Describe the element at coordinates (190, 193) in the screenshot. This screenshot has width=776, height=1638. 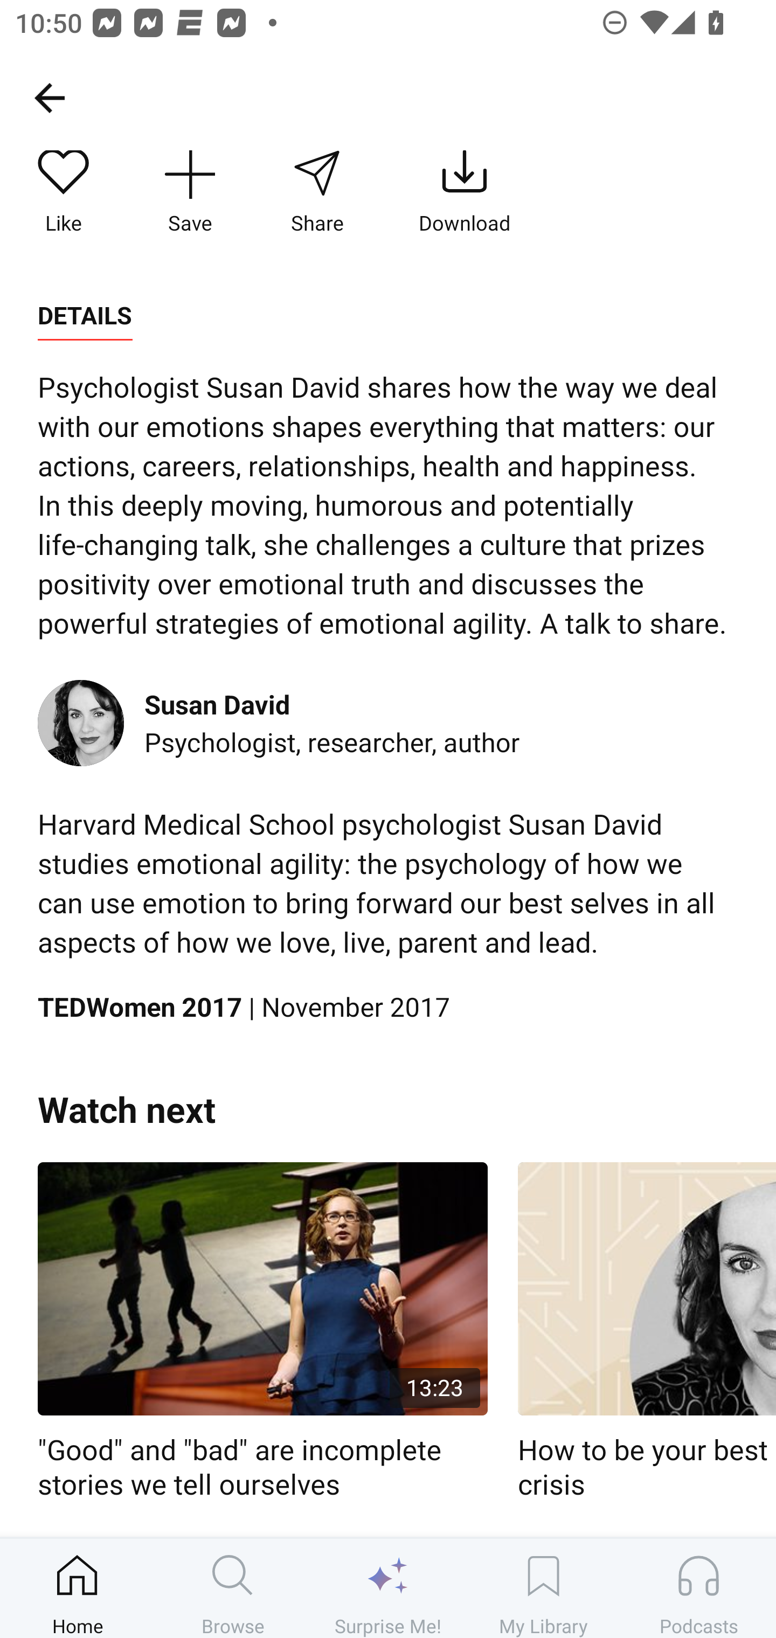
I see `Save` at that location.